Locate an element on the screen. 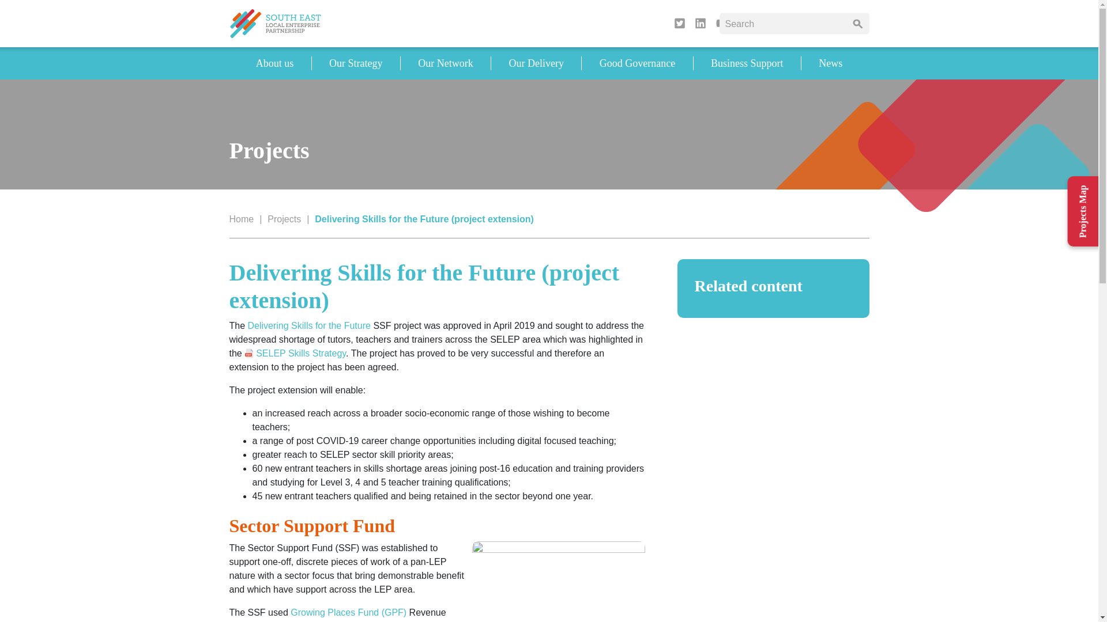 Image resolution: width=1107 pixels, height=622 pixels. Projects is located at coordinates (284, 219).